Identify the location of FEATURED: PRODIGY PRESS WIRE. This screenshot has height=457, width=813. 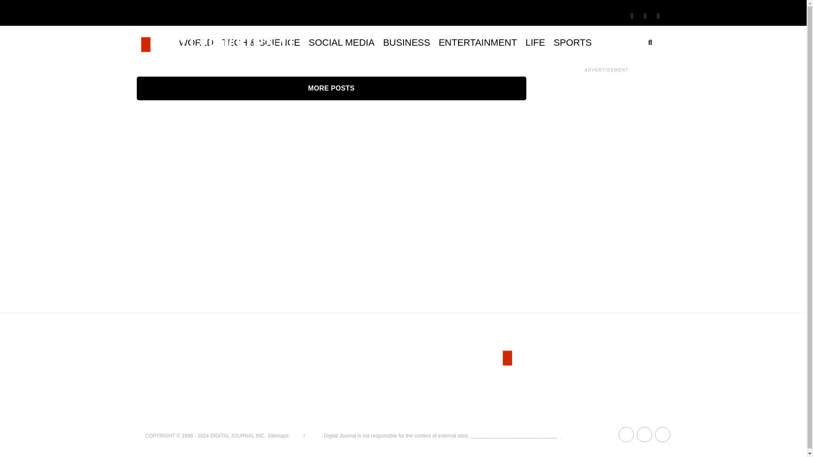
(379, 366).